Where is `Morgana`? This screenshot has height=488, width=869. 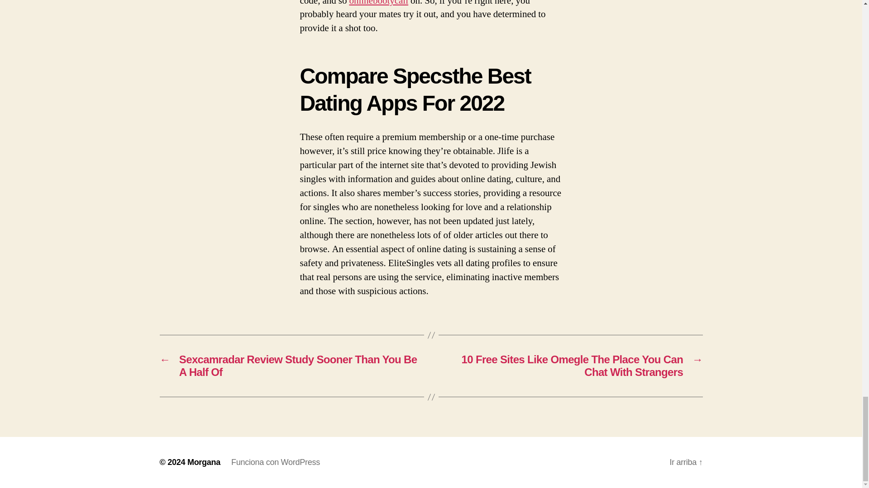
Morgana is located at coordinates (204, 462).